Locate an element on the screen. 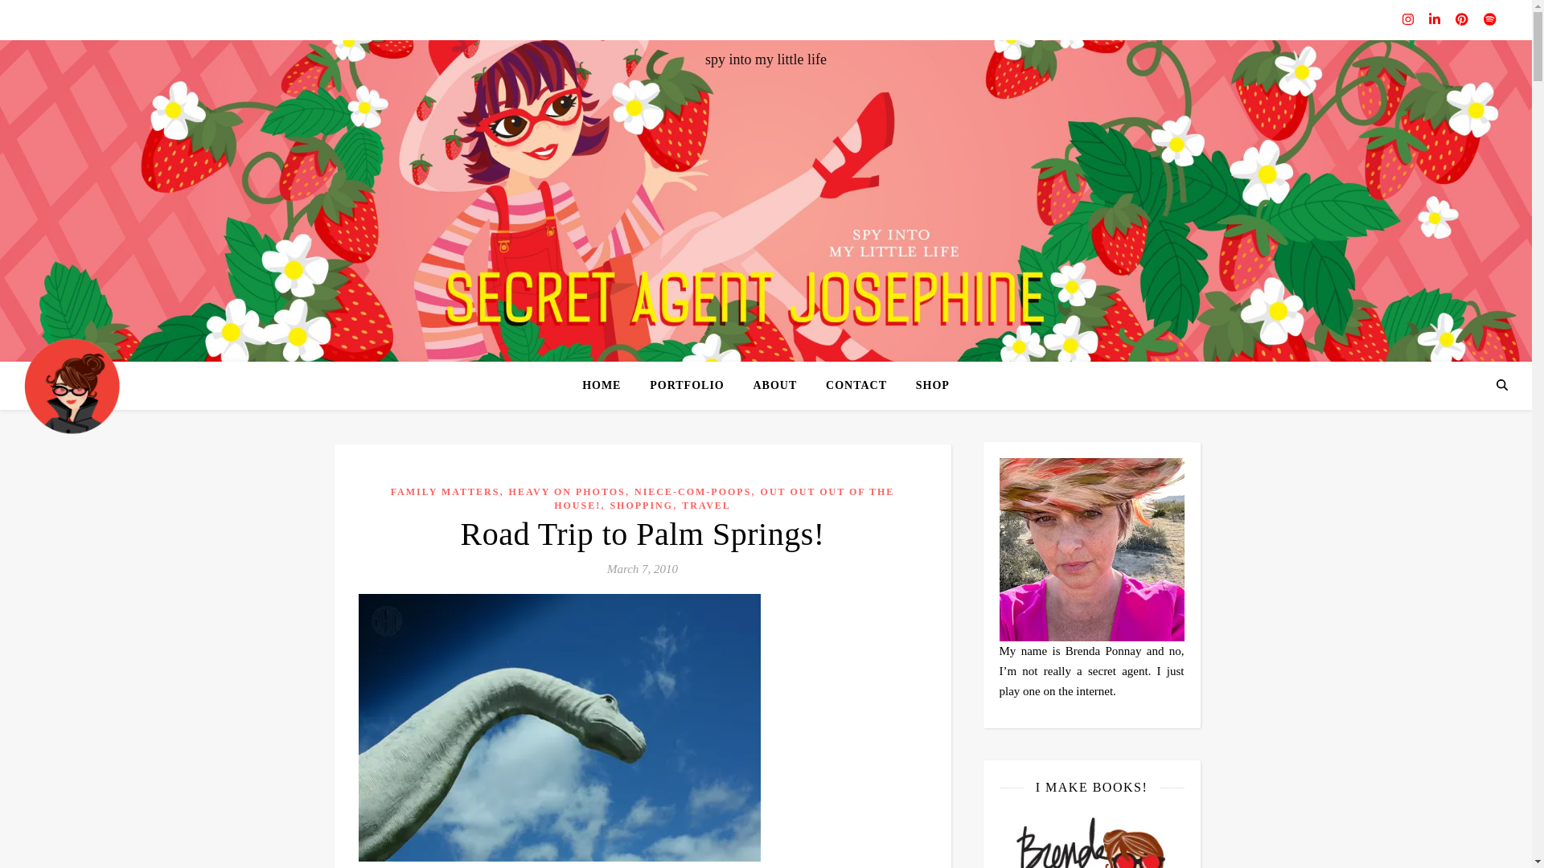  SHOP is located at coordinates (926, 386).